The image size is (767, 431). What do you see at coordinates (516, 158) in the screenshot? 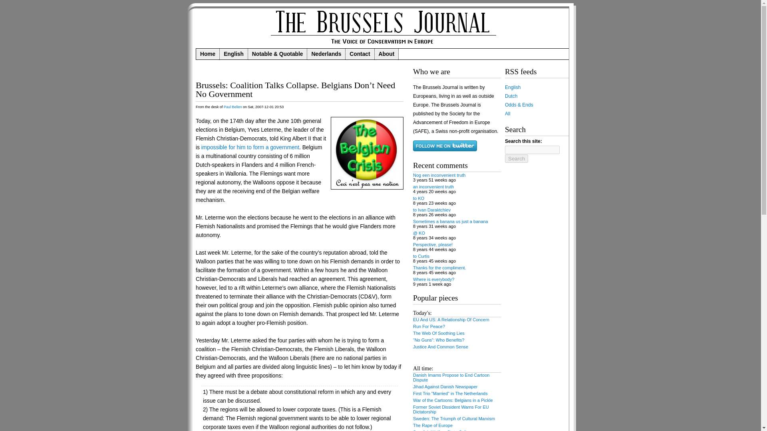
I see `Search` at bounding box center [516, 158].